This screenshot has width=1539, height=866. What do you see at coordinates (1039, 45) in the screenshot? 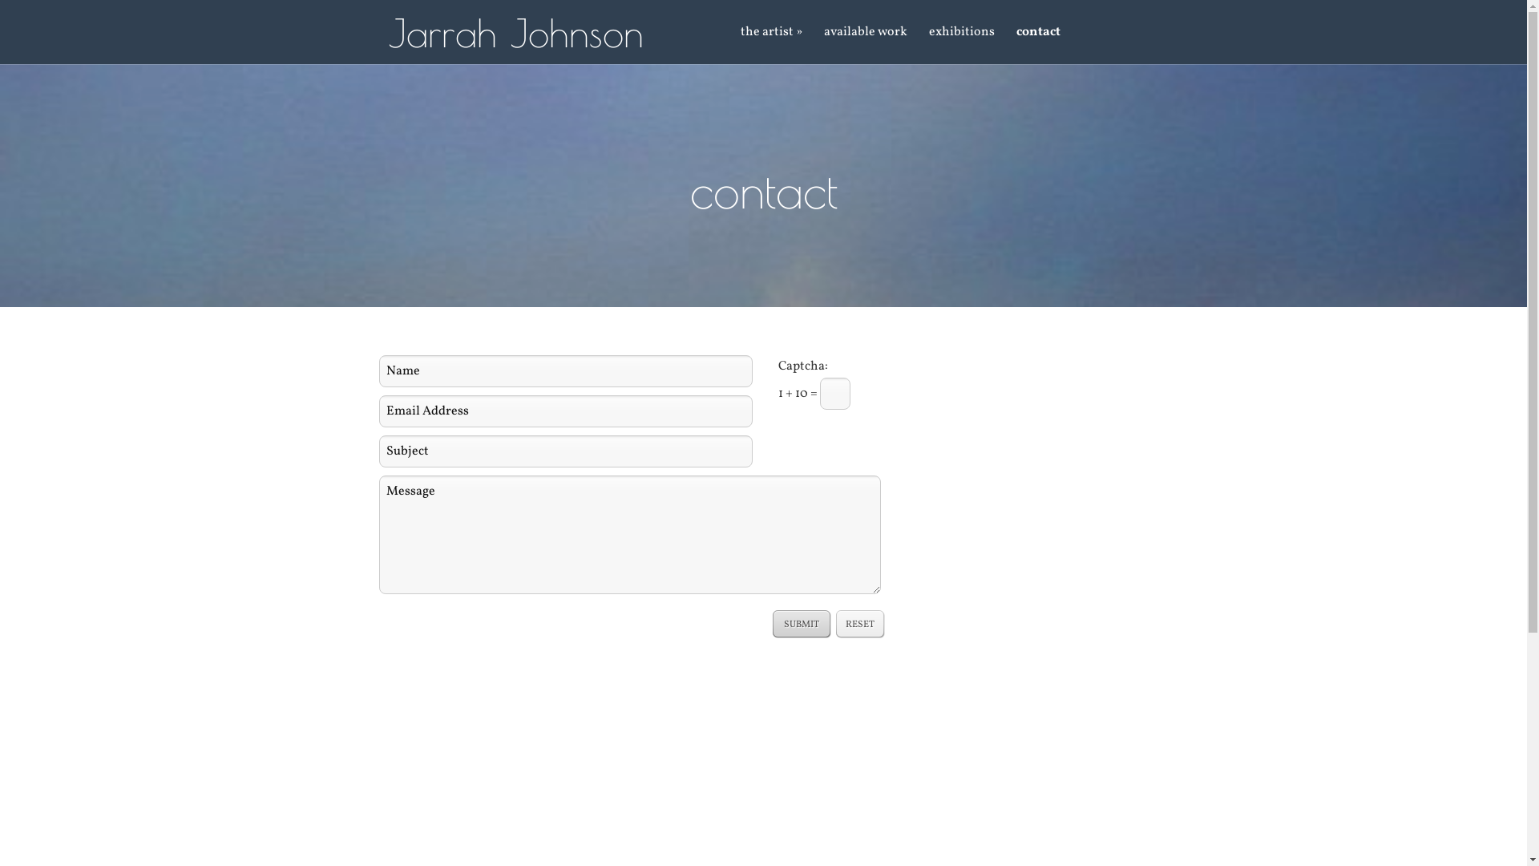
I see `contact` at bounding box center [1039, 45].